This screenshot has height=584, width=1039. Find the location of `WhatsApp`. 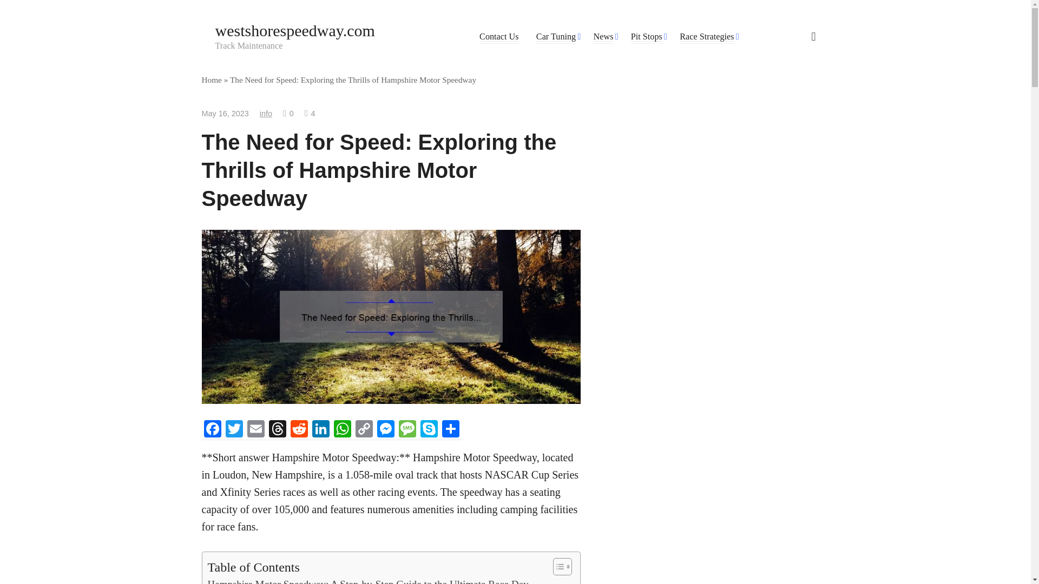

WhatsApp is located at coordinates (342, 430).